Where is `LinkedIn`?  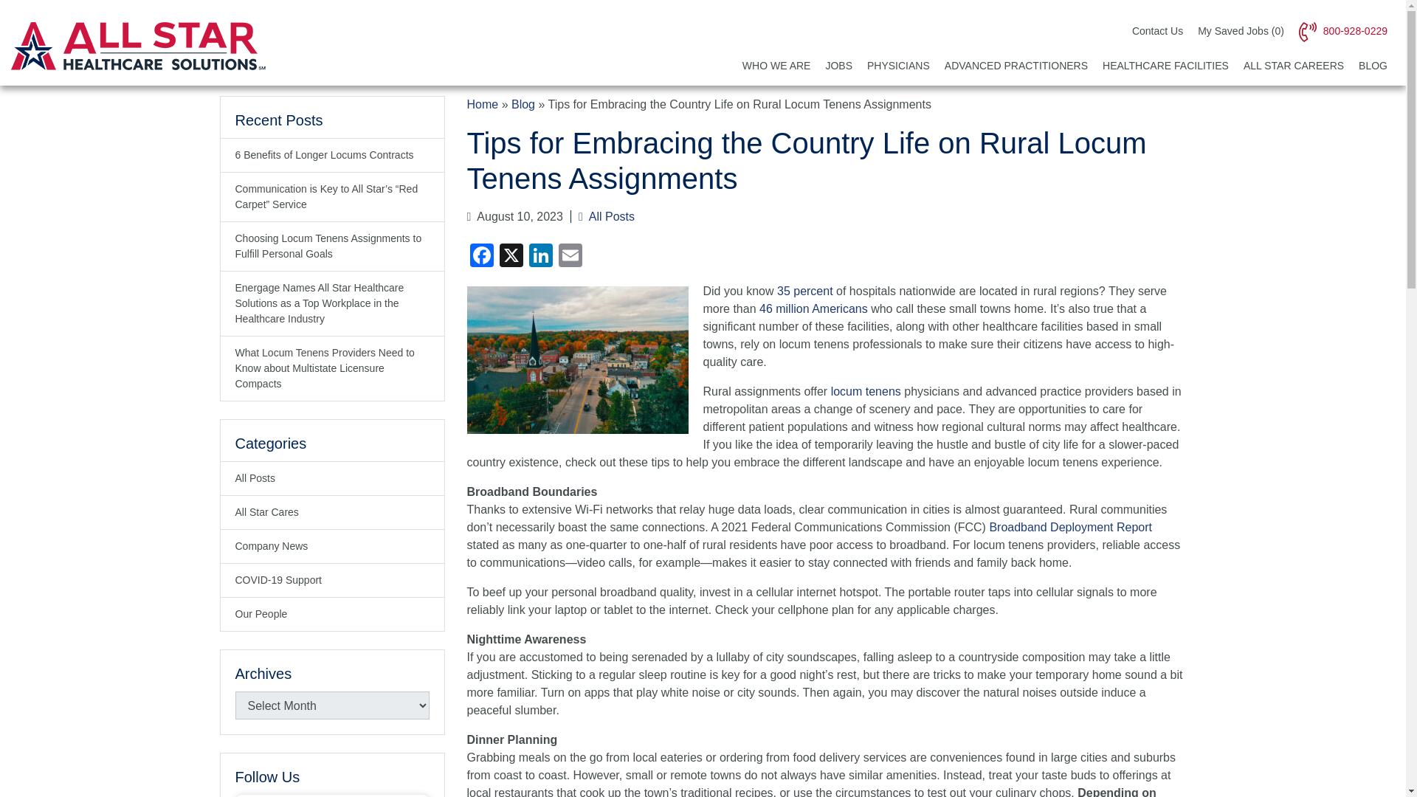 LinkedIn is located at coordinates (540, 257).